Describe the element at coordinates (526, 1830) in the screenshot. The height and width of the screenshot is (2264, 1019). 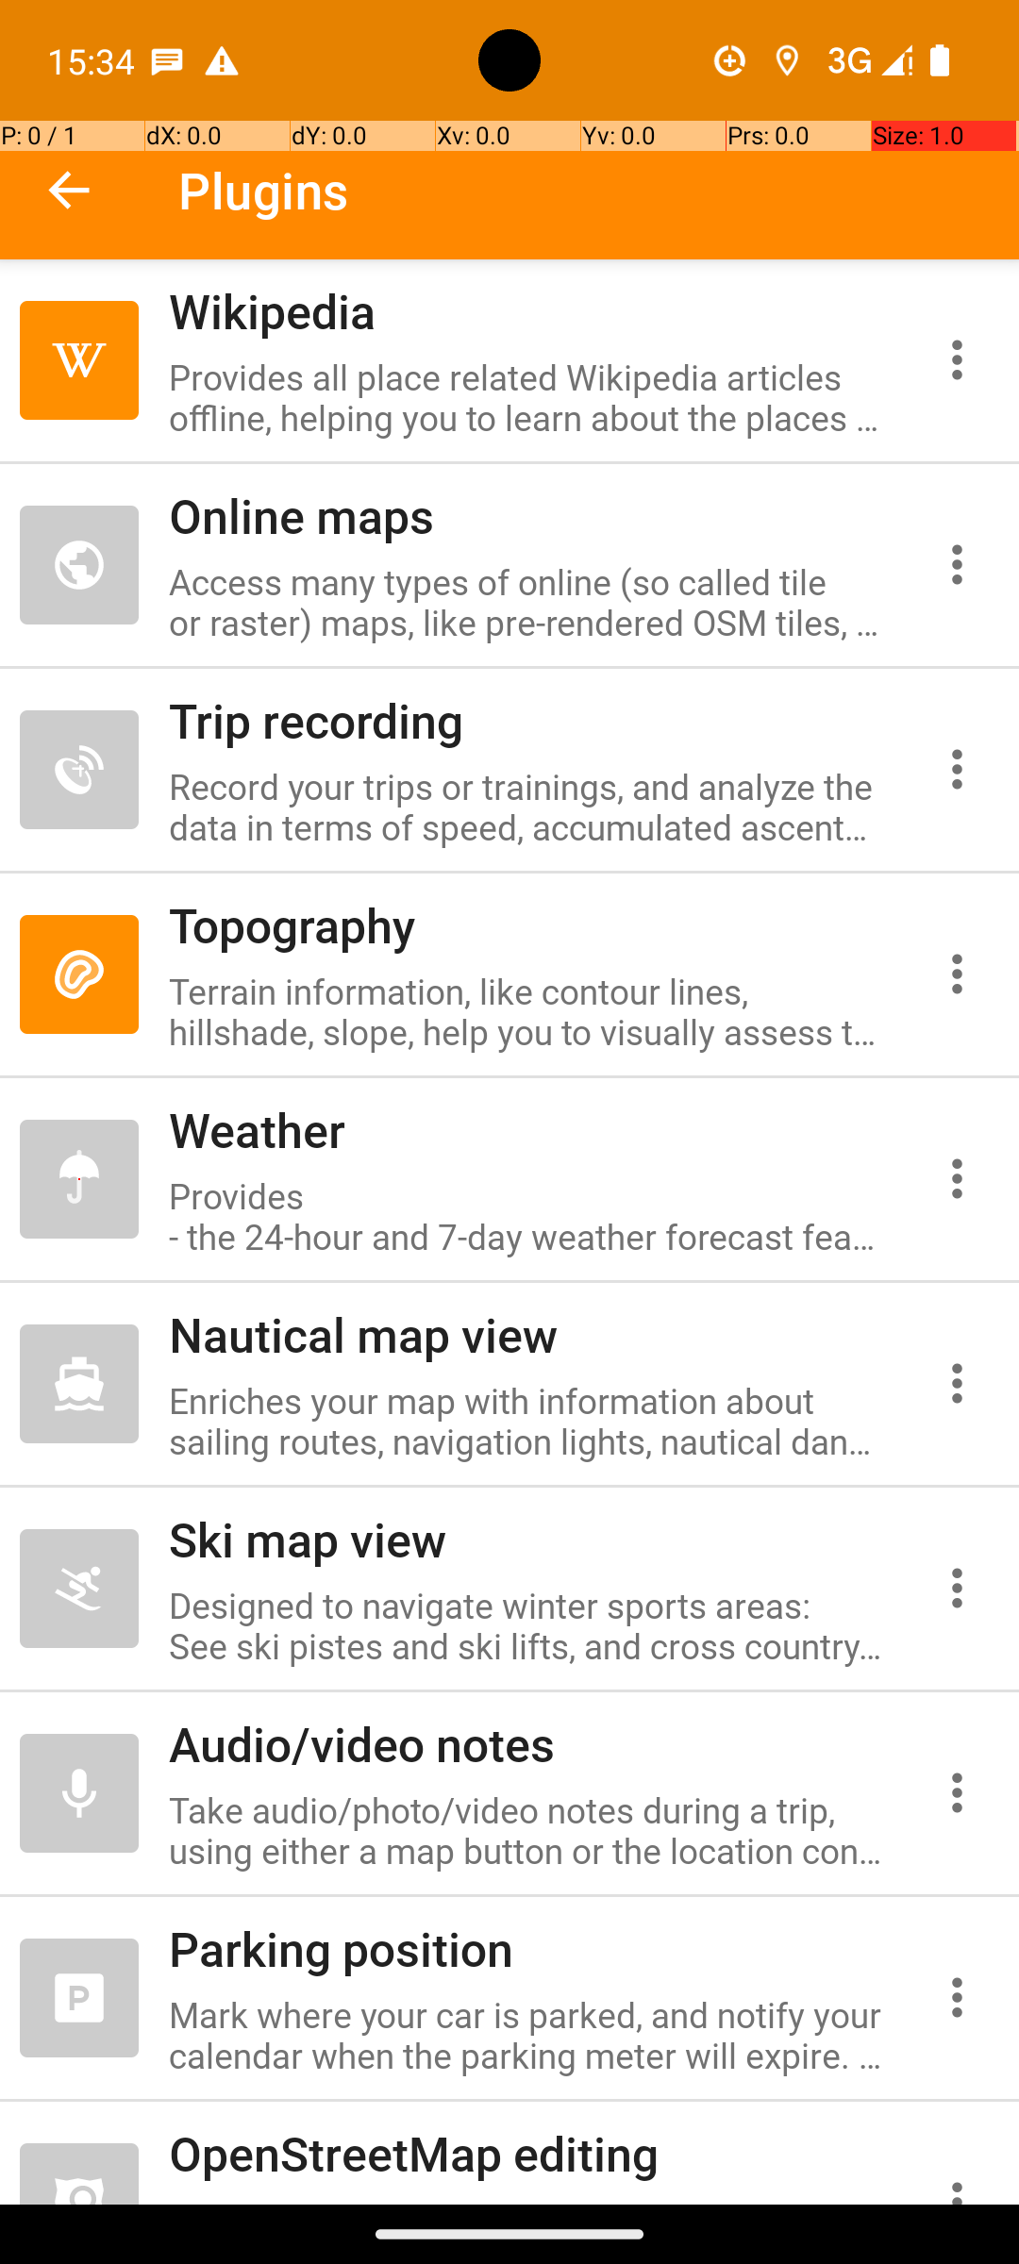
I see `Take audio/photo/video notes during a trip, using either a map button or the location context menu.` at that location.